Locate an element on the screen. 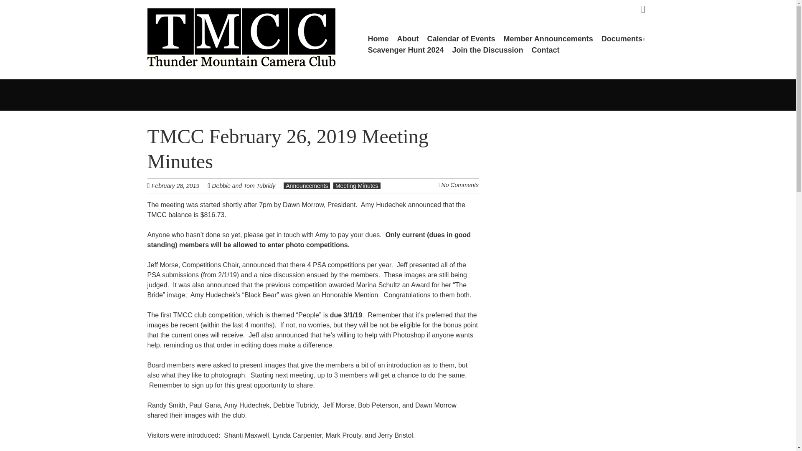 Image resolution: width=802 pixels, height=451 pixels. Friend me on Facebook is located at coordinates (643, 9).